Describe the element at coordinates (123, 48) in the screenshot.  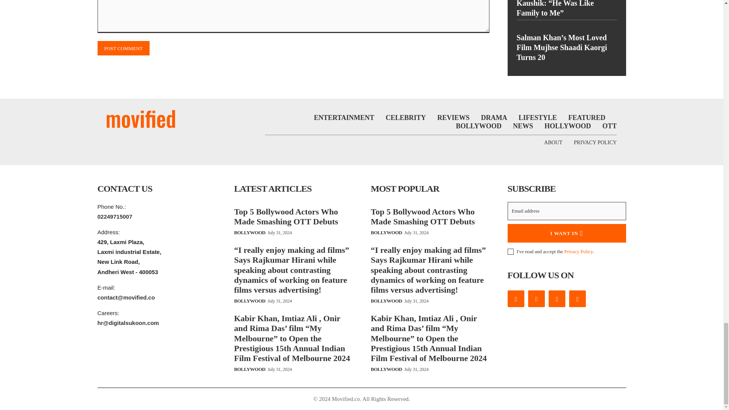
I see `Post Comment` at that location.